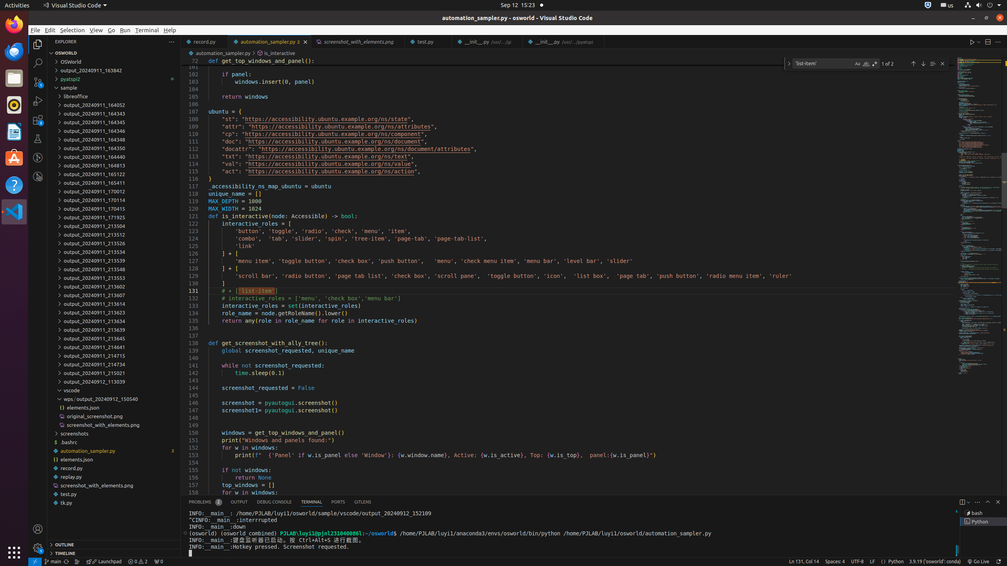  Describe the element at coordinates (114, 105) in the screenshot. I see `output_20240911_164052` at that location.